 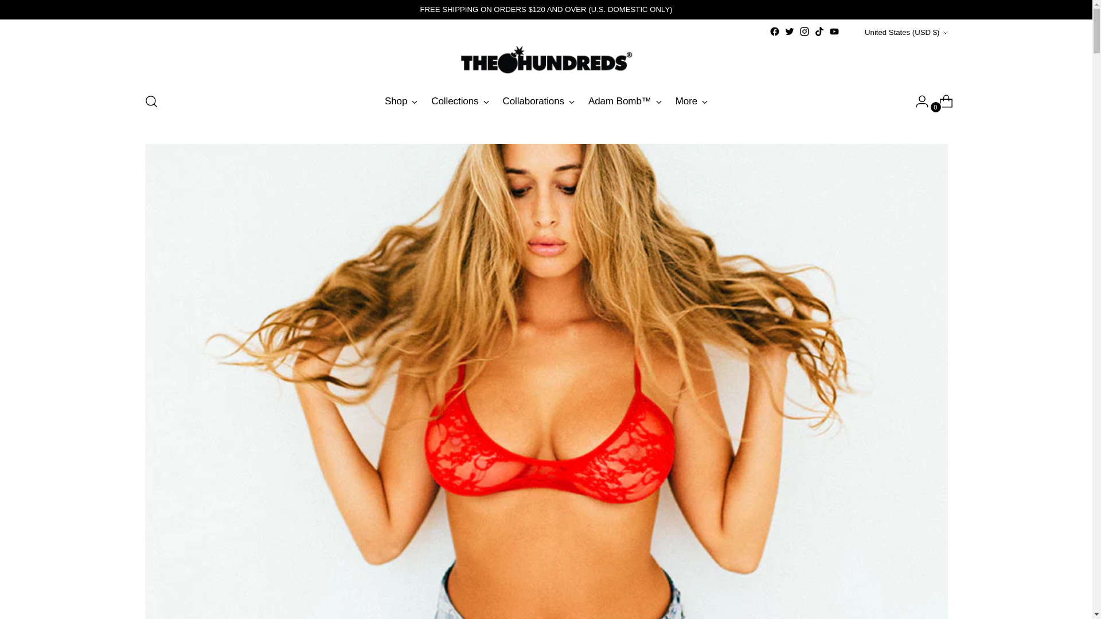 I want to click on The Hundreds on Twitter, so click(x=789, y=31).